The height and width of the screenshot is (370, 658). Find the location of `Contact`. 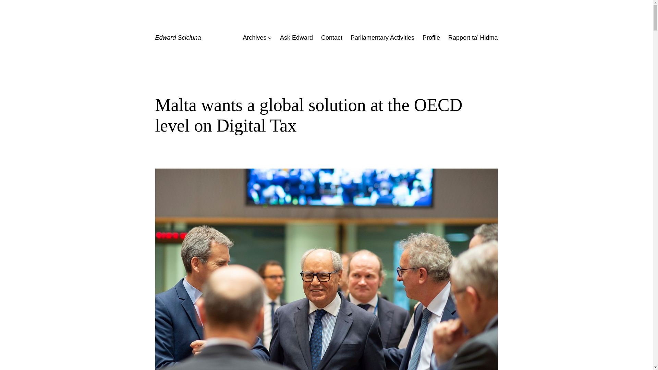

Contact is located at coordinates (331, 38).